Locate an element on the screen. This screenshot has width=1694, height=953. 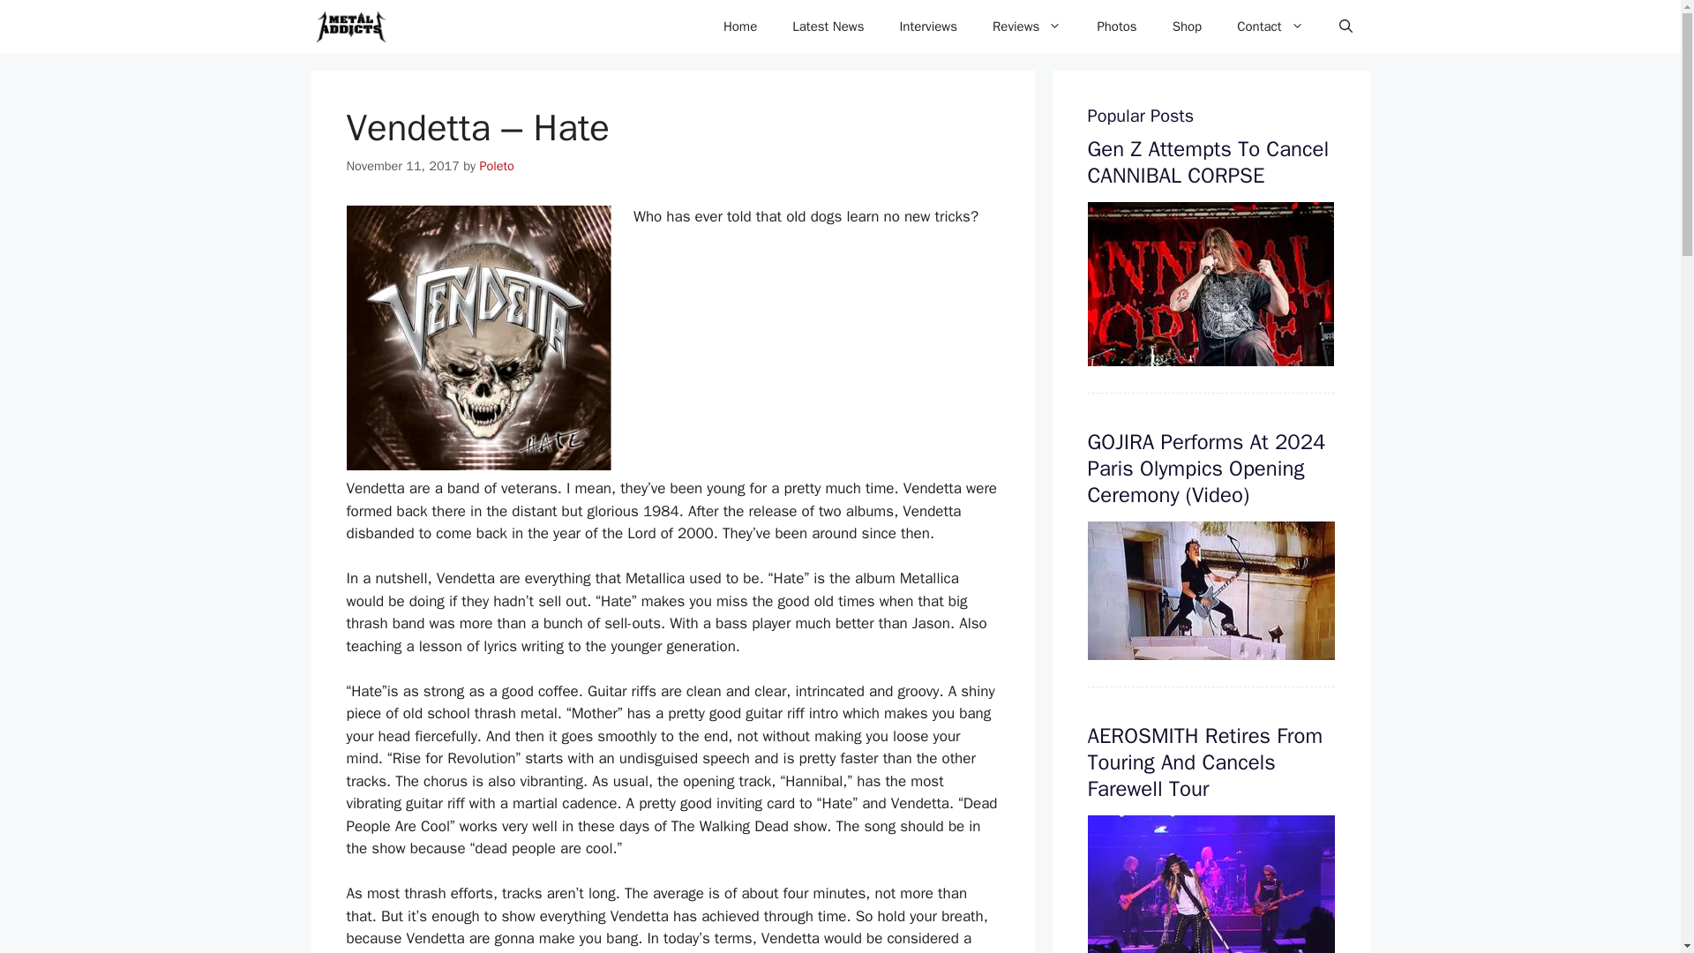
View all posts by Poleto is located at coordinates (497, 166).